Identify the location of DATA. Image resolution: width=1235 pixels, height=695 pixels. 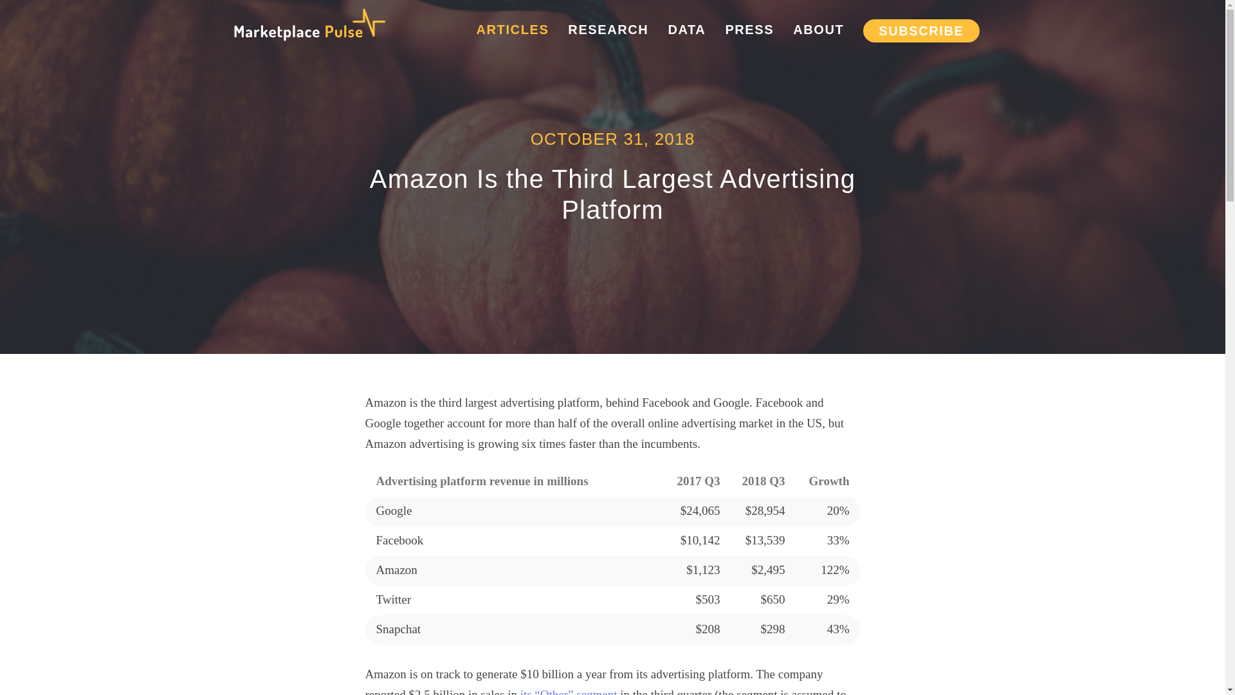
(686, 30).